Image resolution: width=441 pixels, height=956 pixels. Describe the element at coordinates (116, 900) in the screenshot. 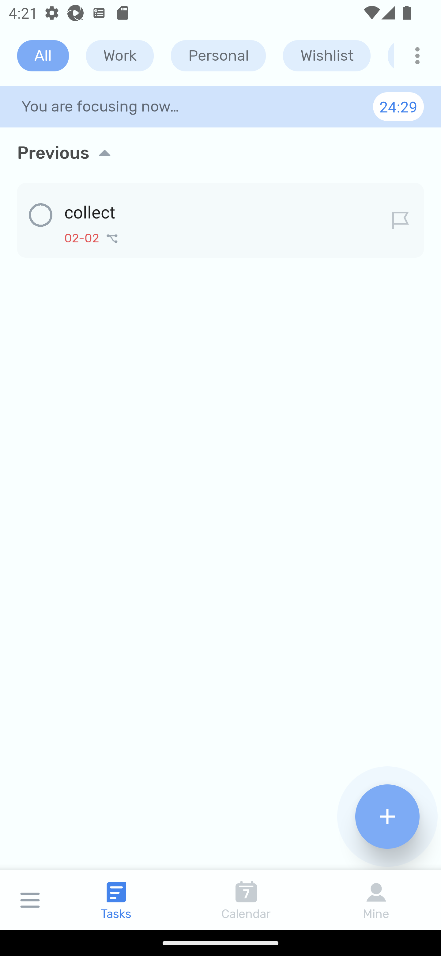

I see `Tasks` at that location.